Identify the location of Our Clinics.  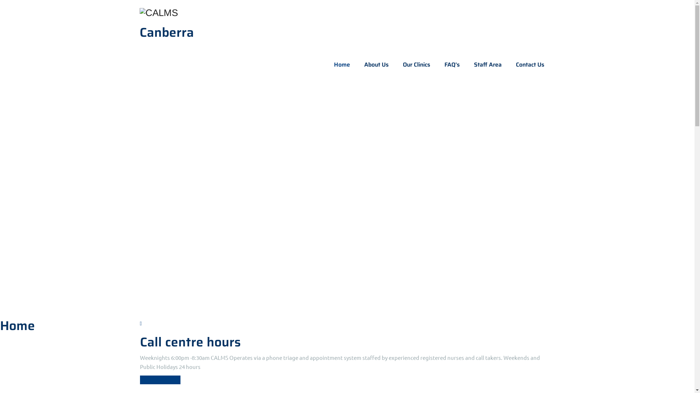
(416, 65).